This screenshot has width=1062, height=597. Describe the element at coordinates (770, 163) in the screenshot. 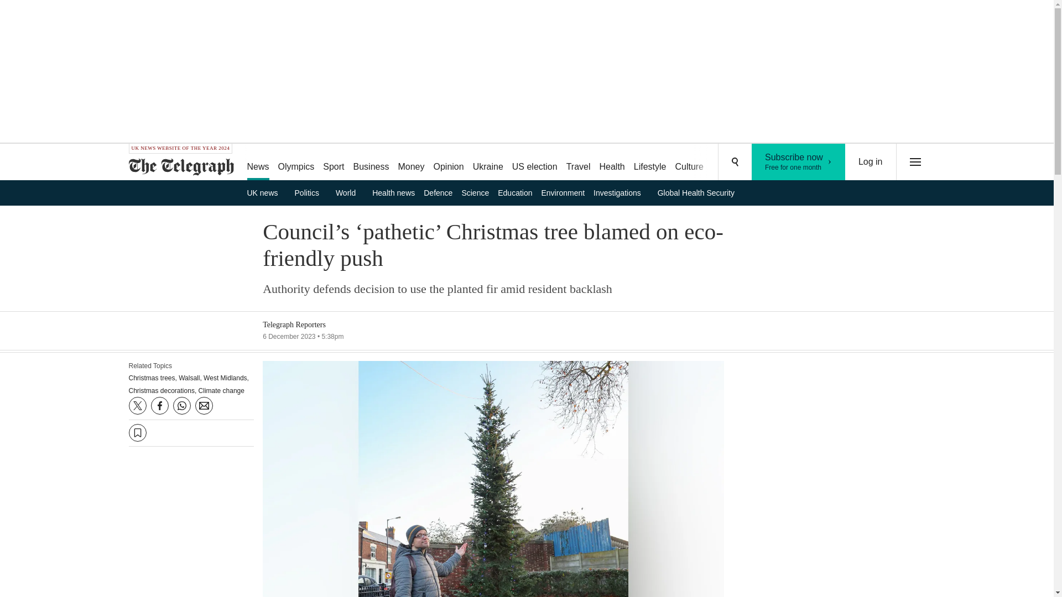

I see `Olympics` at that location.